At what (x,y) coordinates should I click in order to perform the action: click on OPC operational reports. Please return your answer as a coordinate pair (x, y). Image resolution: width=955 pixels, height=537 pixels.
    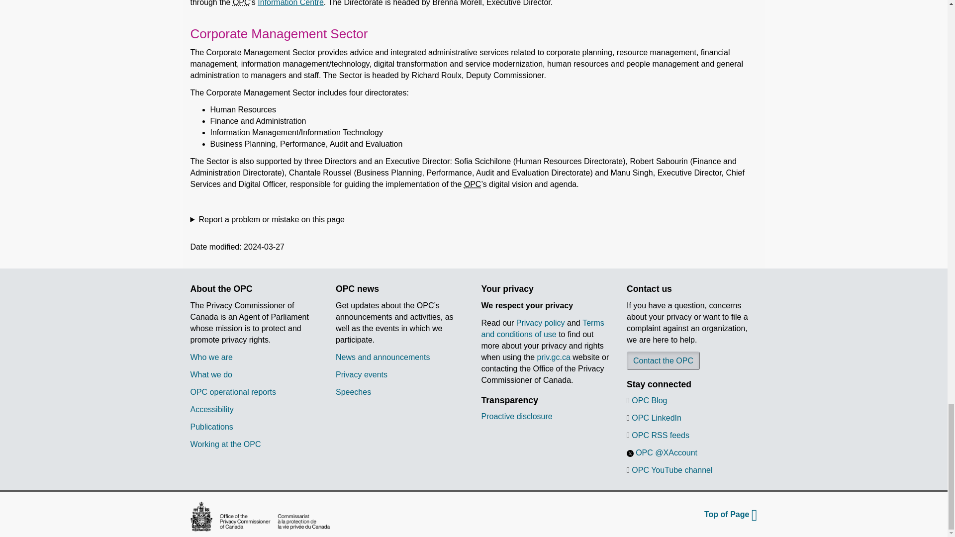
    Looking at the image, I should click on (233, 391).